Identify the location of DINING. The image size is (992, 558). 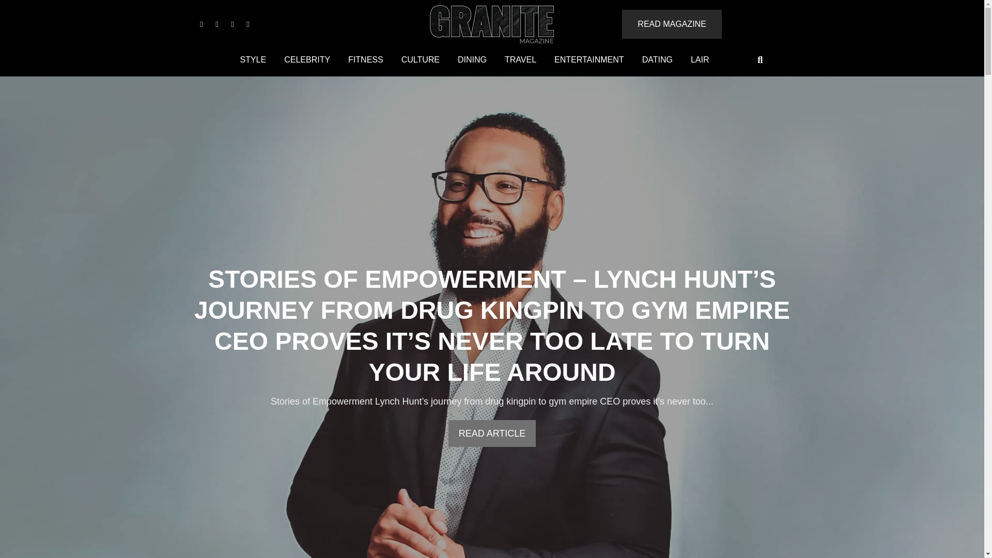
(472, 60).